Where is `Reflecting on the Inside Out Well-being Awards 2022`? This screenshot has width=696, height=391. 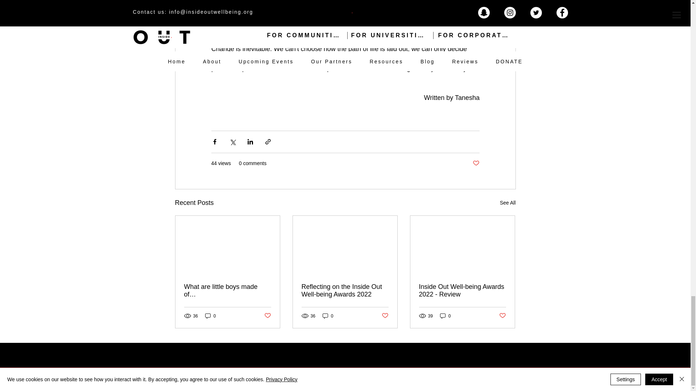 Reflecting on the Inside Out Well-being Awards 2022 is located at coordinates (345, 290).